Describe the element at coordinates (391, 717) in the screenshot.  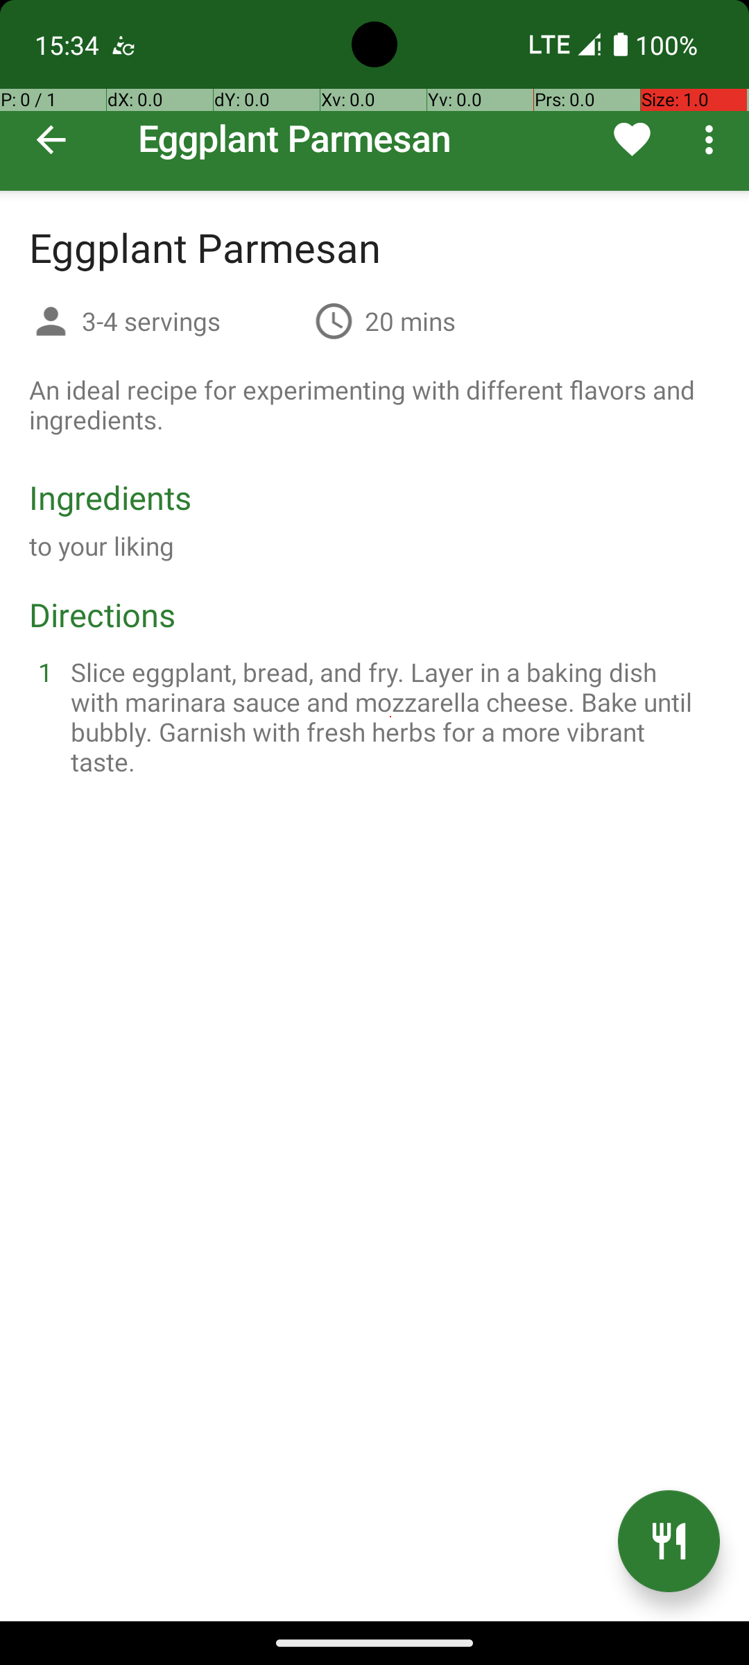
I see `Slice eggplant, bread, and fry. Layer in a baking dish with marinara sauce and mozzarella cheese. Bake until bubbly. Garnish with fresh herbs for a more vibrant taste.` at that location.